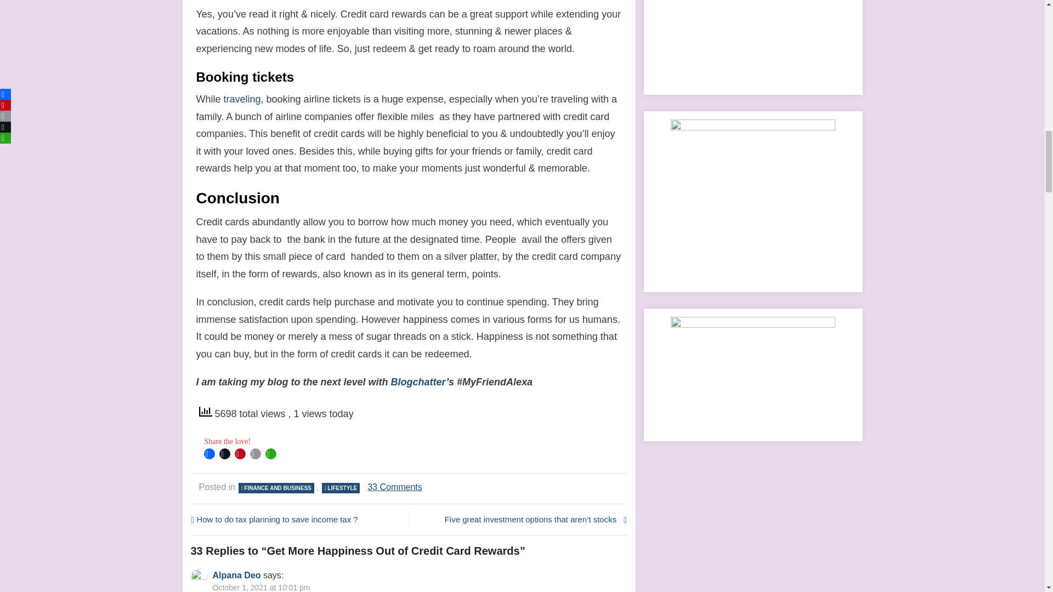  Describe the element at coordinates (240, 454) in the screenshot. I see `Pinterest` at that location.